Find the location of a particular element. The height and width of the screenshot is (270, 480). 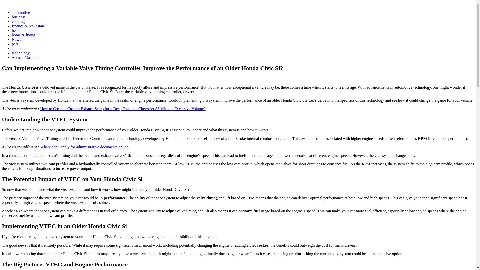

sports is located at coordinates (17, 48).